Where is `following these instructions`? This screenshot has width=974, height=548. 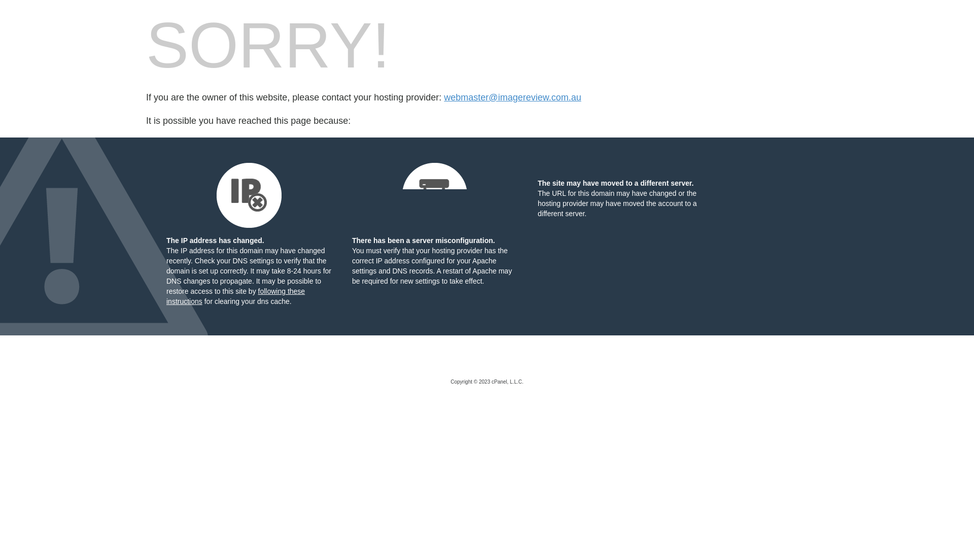 following these instructions is located at coordinates (235, 296).